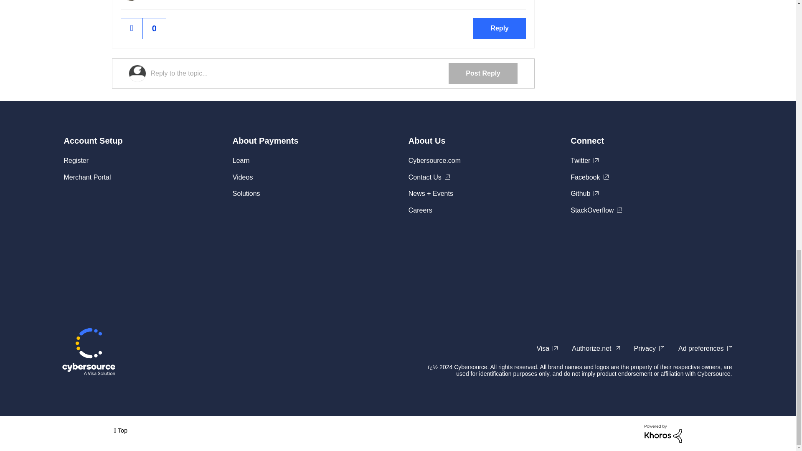 The image size is (802, 451). I want to click on onhax, so click(130, 0).